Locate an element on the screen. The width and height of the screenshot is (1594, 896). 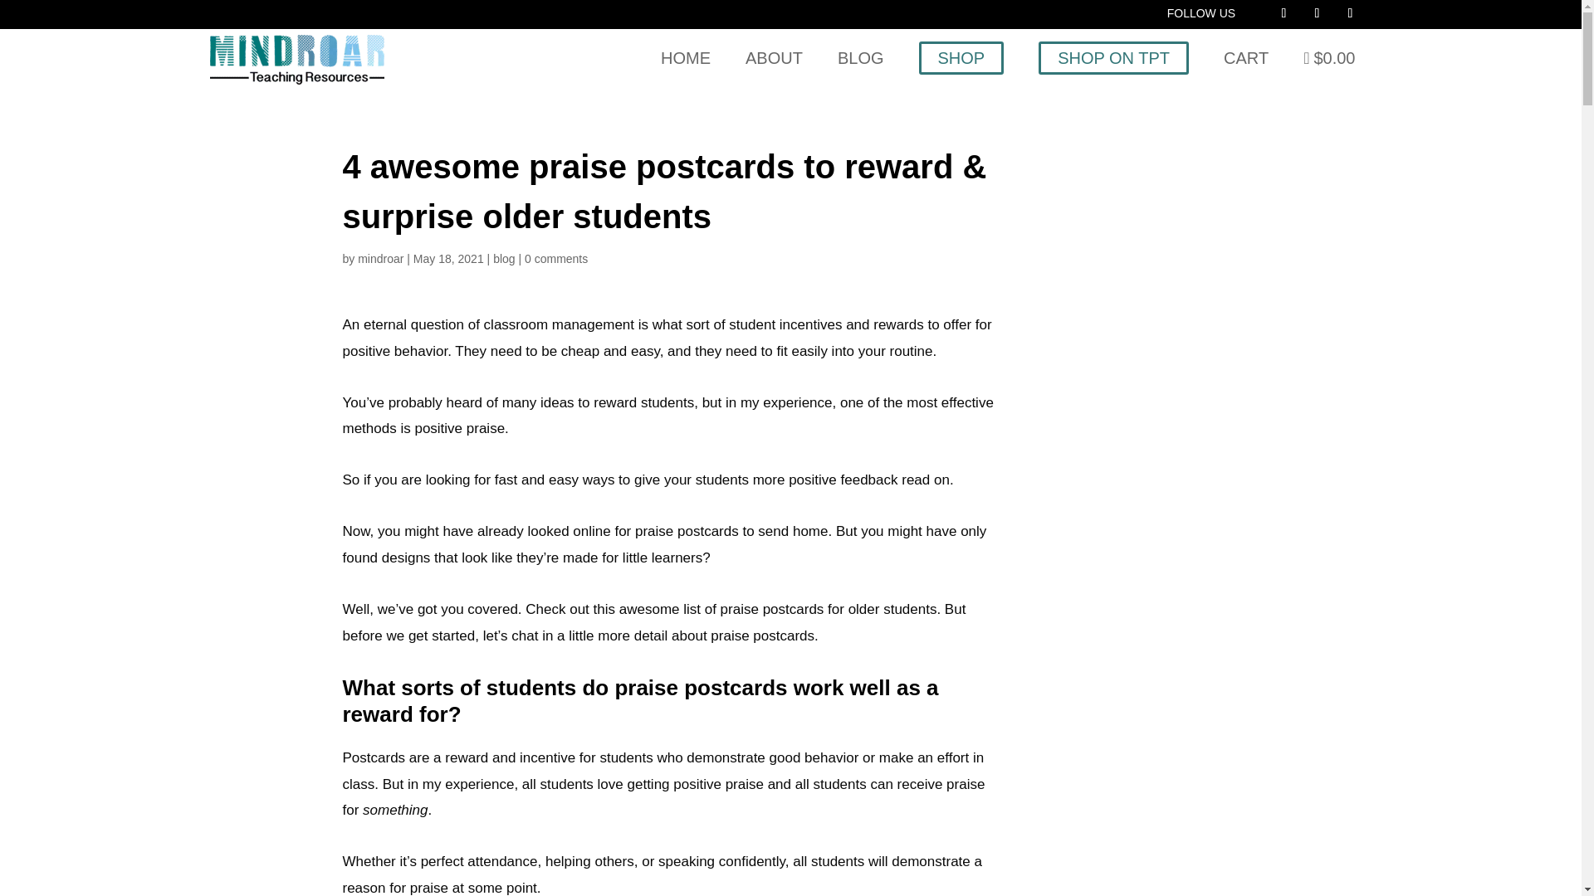
mindroar is located at coordinates (380, 258).